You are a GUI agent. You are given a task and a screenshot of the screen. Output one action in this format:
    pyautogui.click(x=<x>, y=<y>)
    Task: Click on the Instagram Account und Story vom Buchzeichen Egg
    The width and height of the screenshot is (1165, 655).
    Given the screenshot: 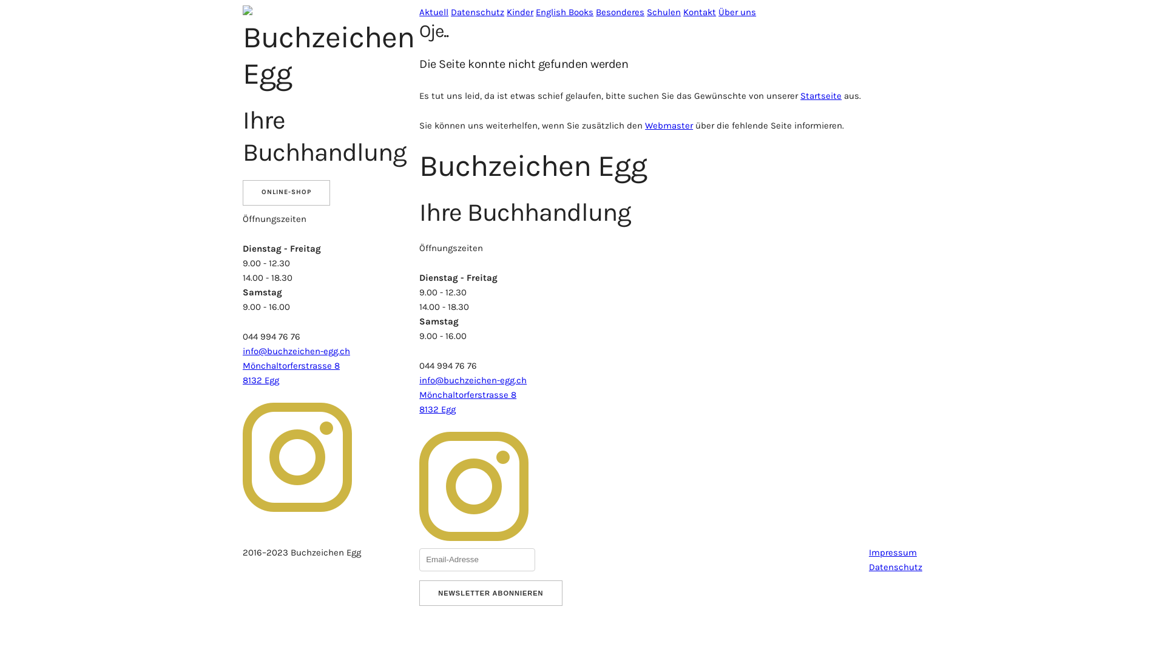 What is the action you would take?
    pyautogui.click(x=297, y=457)
    